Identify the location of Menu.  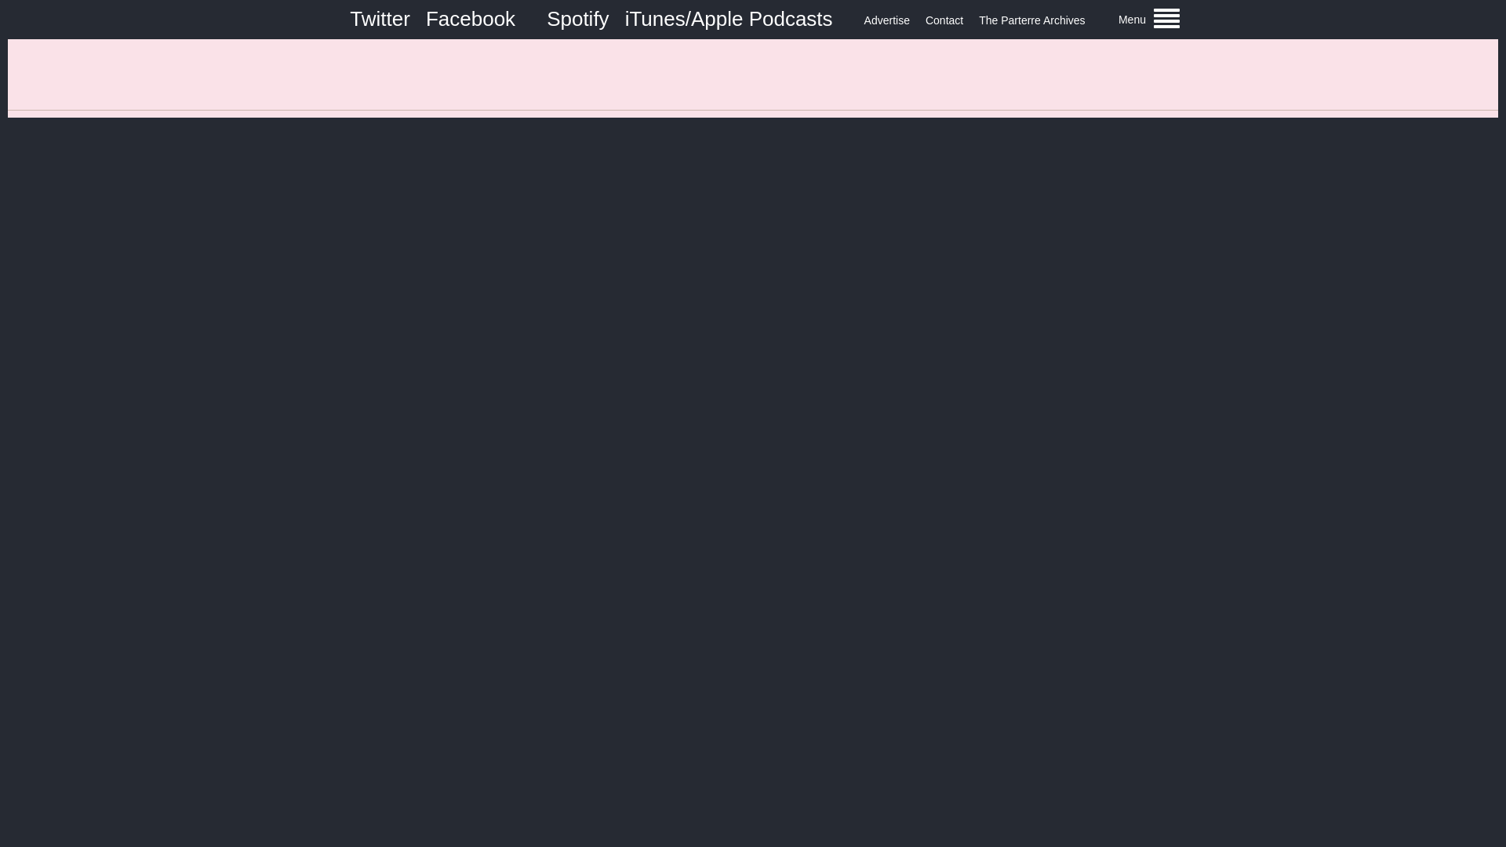
(1148, 19).